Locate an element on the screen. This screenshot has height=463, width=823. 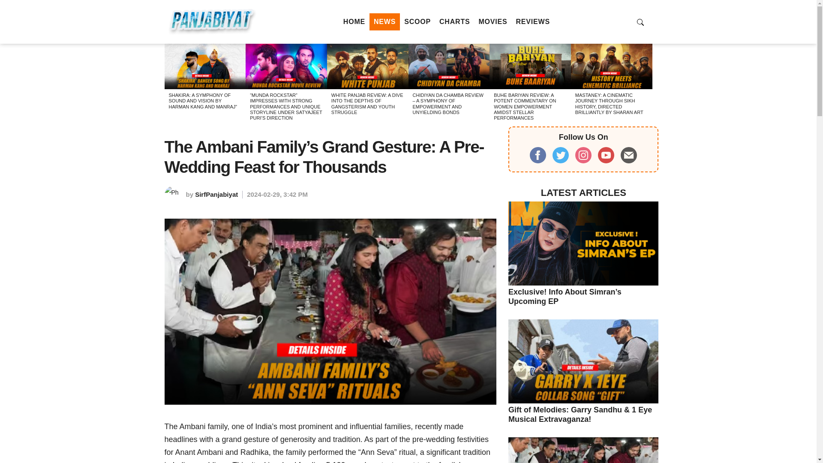
MOVIES is located at coordinates (492, 22).